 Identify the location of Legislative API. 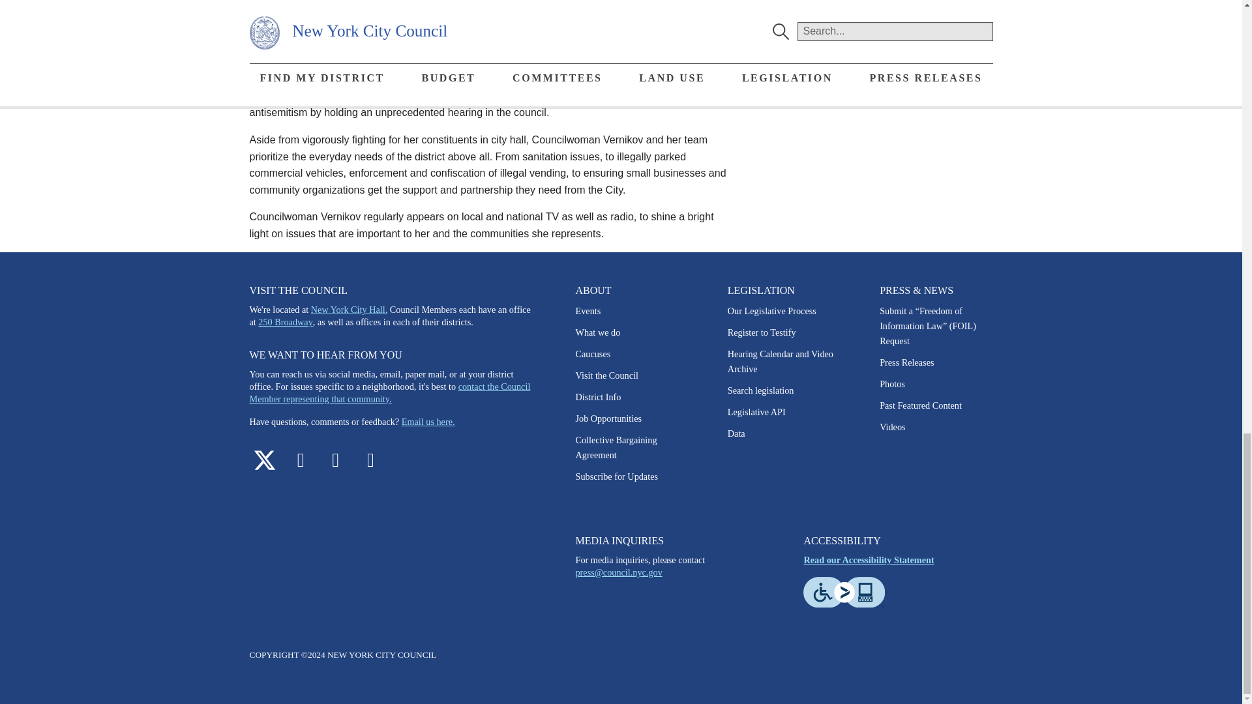
(756, 412).